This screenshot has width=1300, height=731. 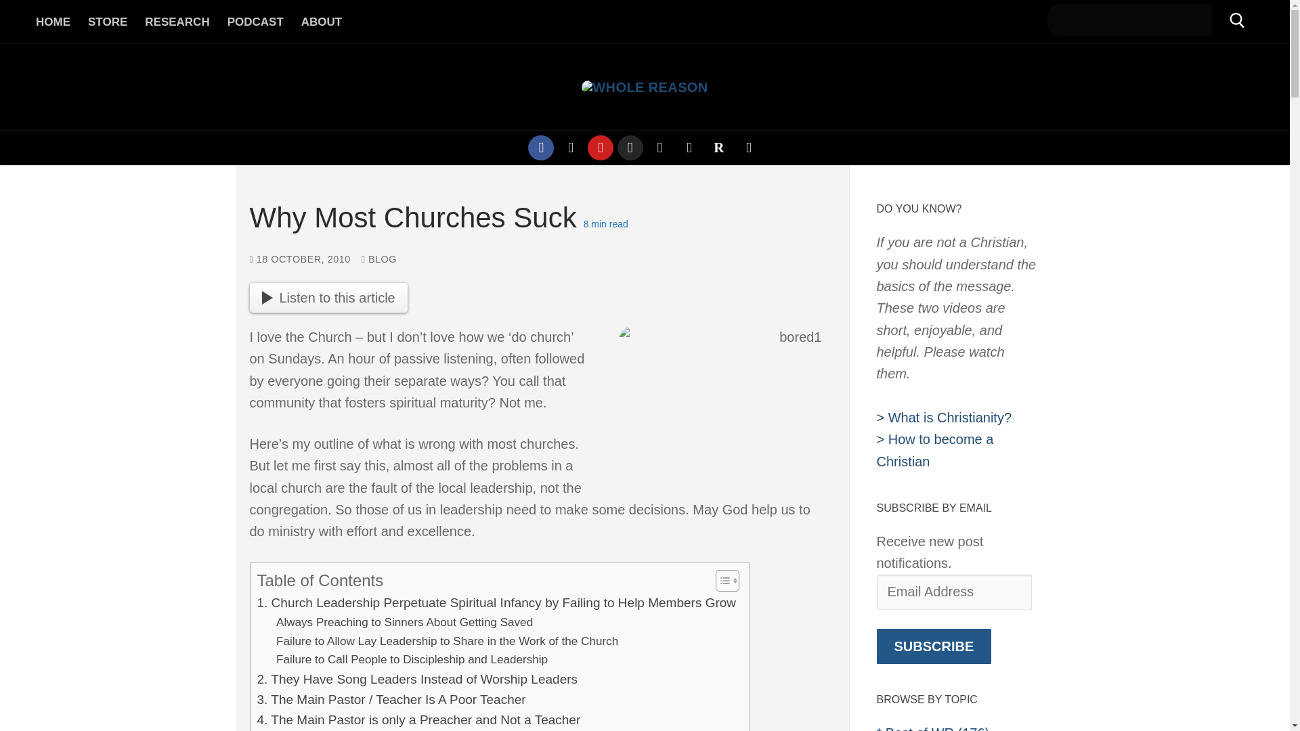 I want to click on PODCAST, so click(x=255, y=22).